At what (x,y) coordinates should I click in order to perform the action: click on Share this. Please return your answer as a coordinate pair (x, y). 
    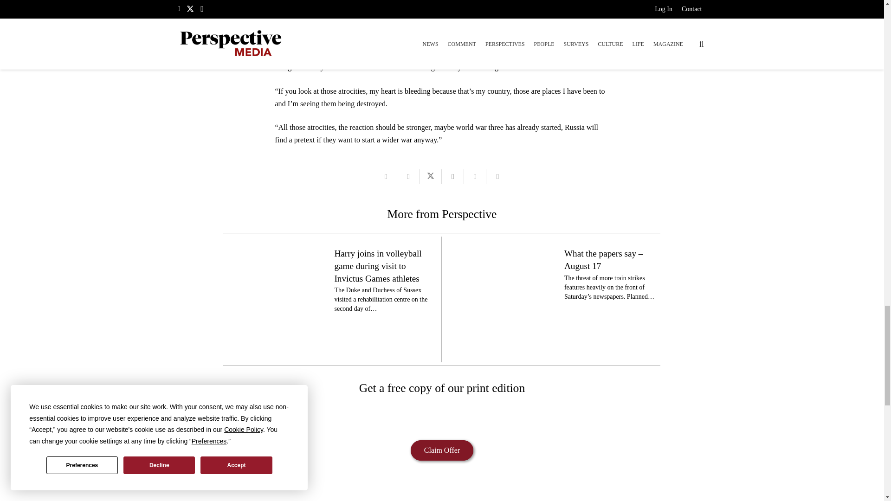
    Looking at the image, I should click on (497, 177).